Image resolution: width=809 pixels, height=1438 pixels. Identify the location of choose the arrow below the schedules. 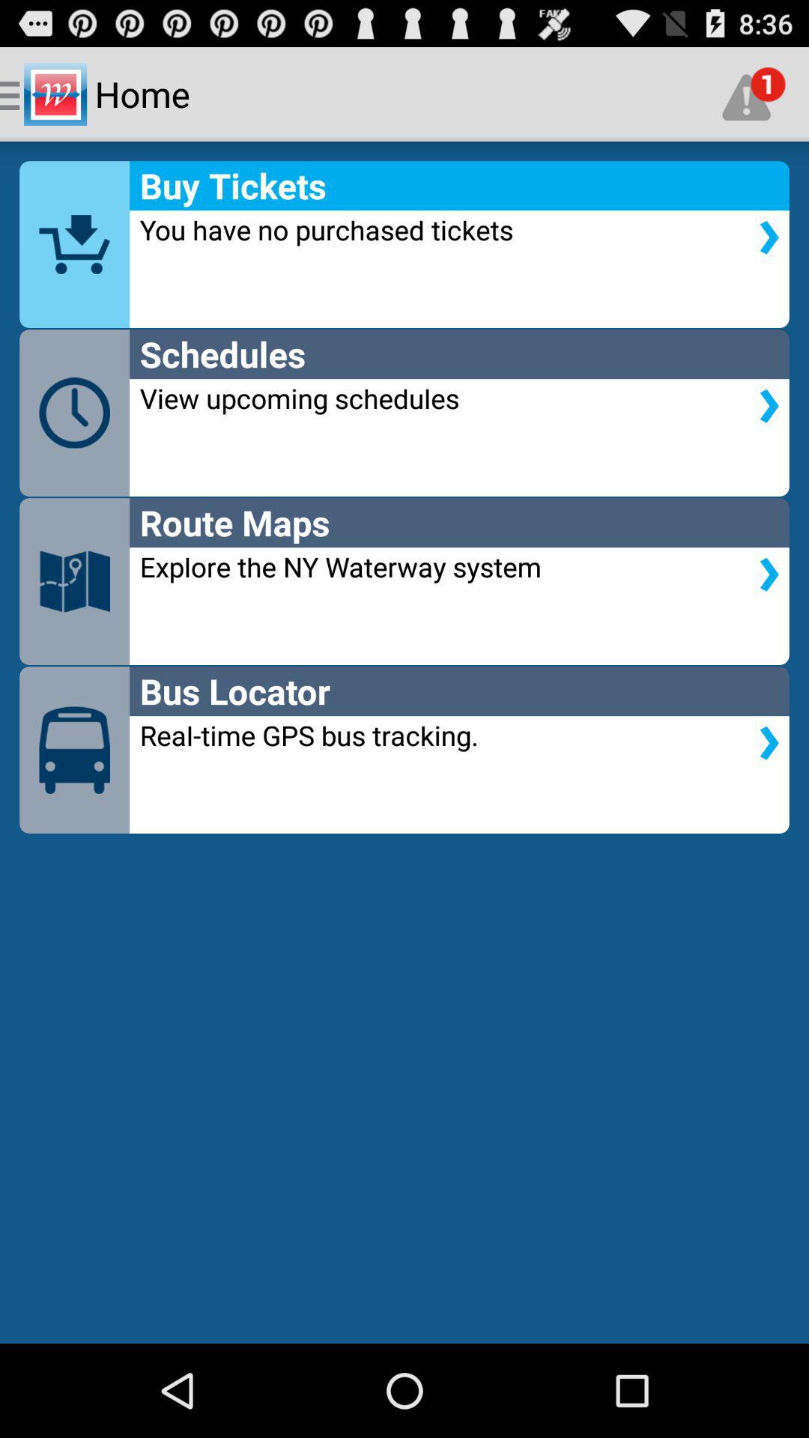
(769, 406).